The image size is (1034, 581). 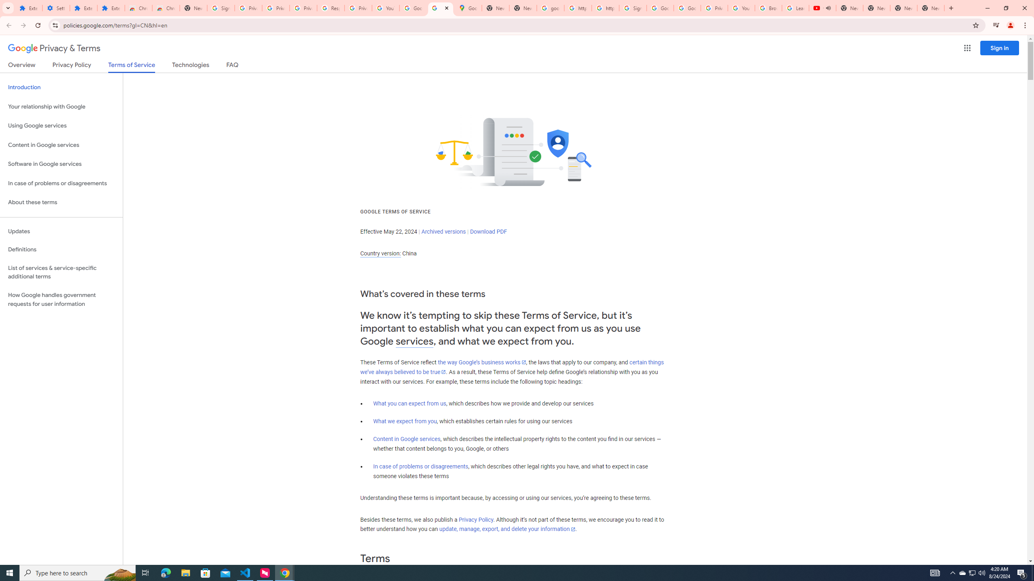 What do you see at coordinates (56, 8) in the screenshot?
I see `Settings` at bounding box center [56, 8].